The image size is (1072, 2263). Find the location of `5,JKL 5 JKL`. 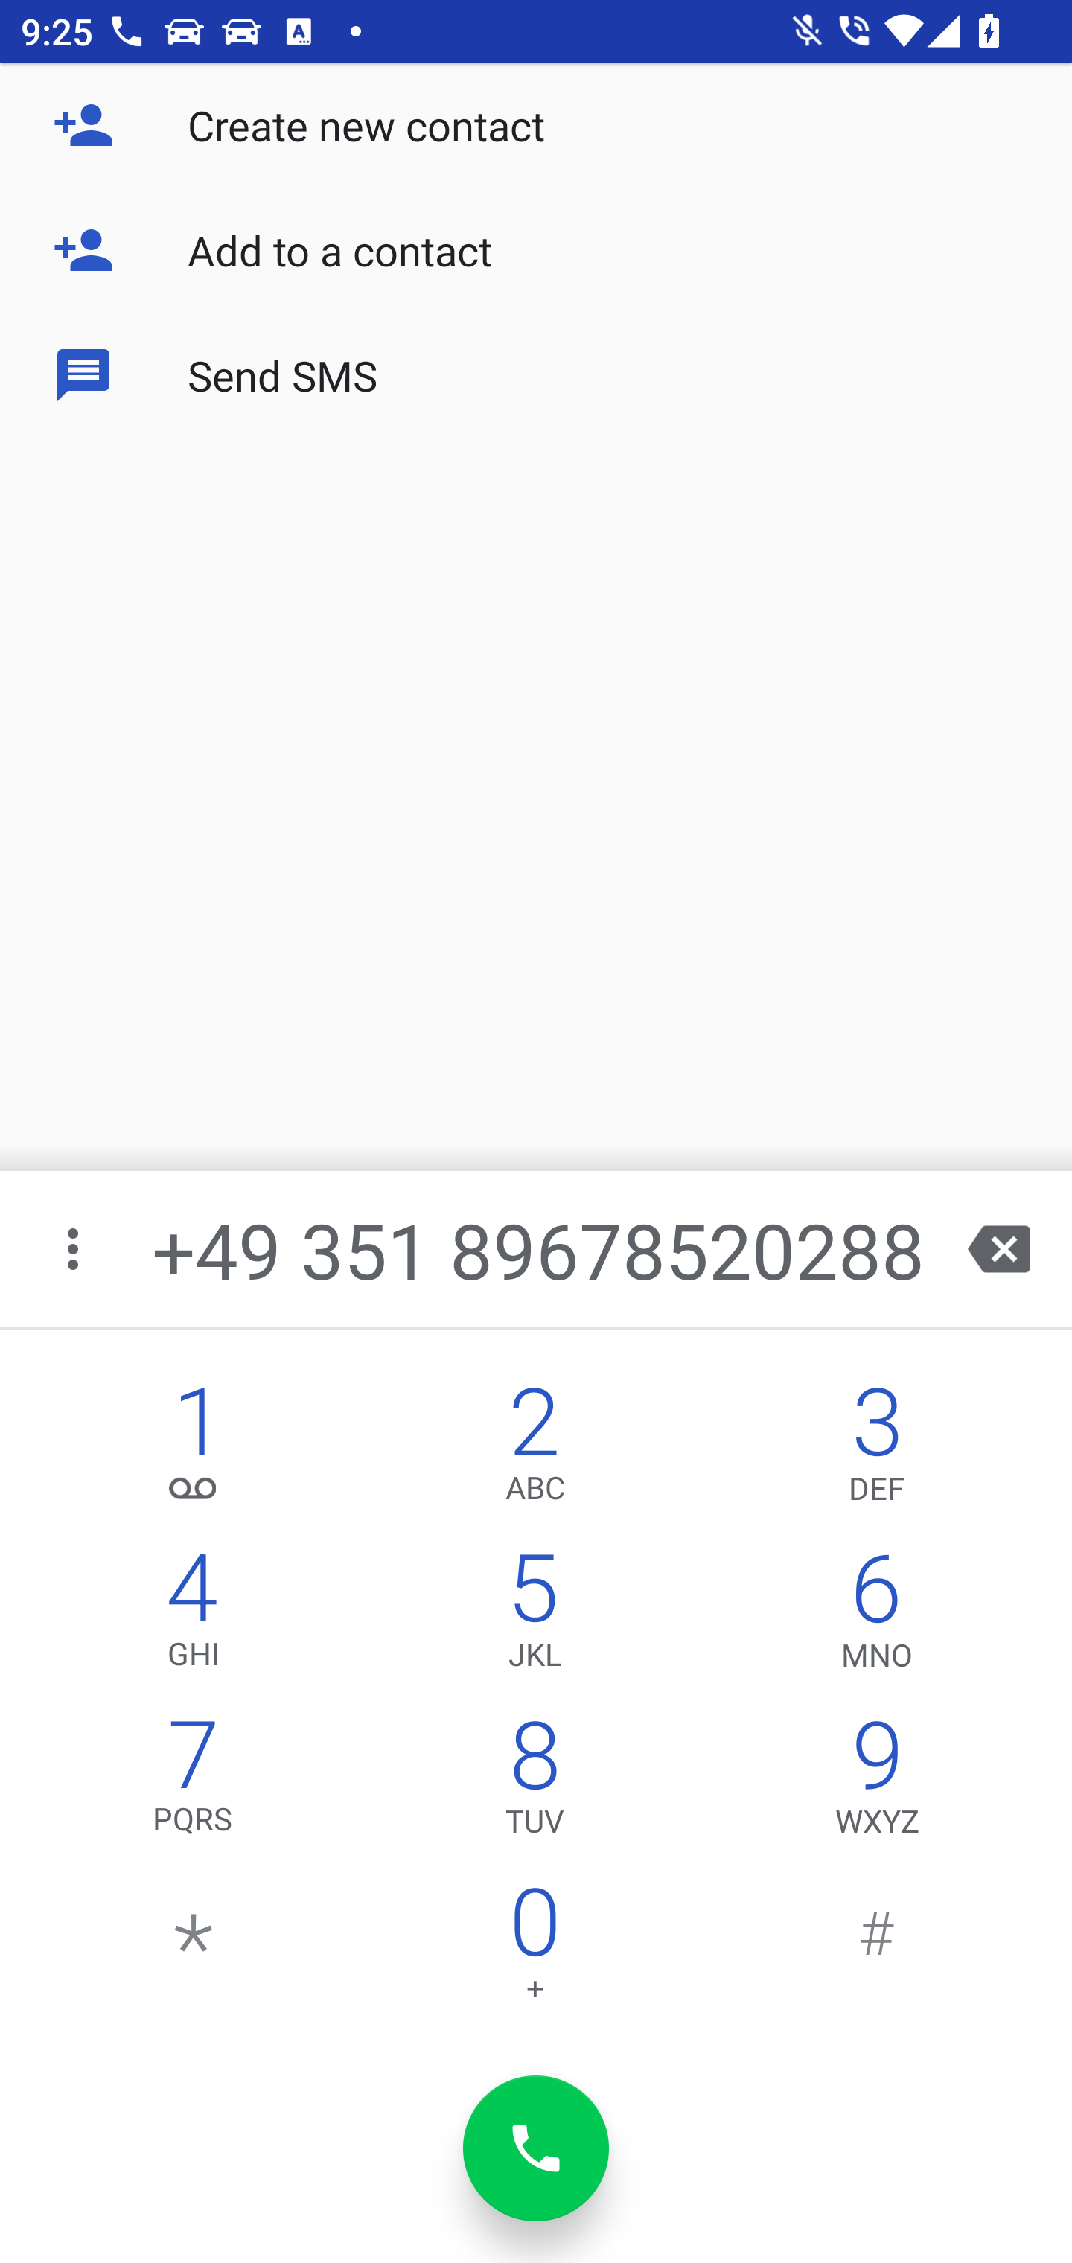

5,JKL 5 JKL is located at coordinates (535, 1617).